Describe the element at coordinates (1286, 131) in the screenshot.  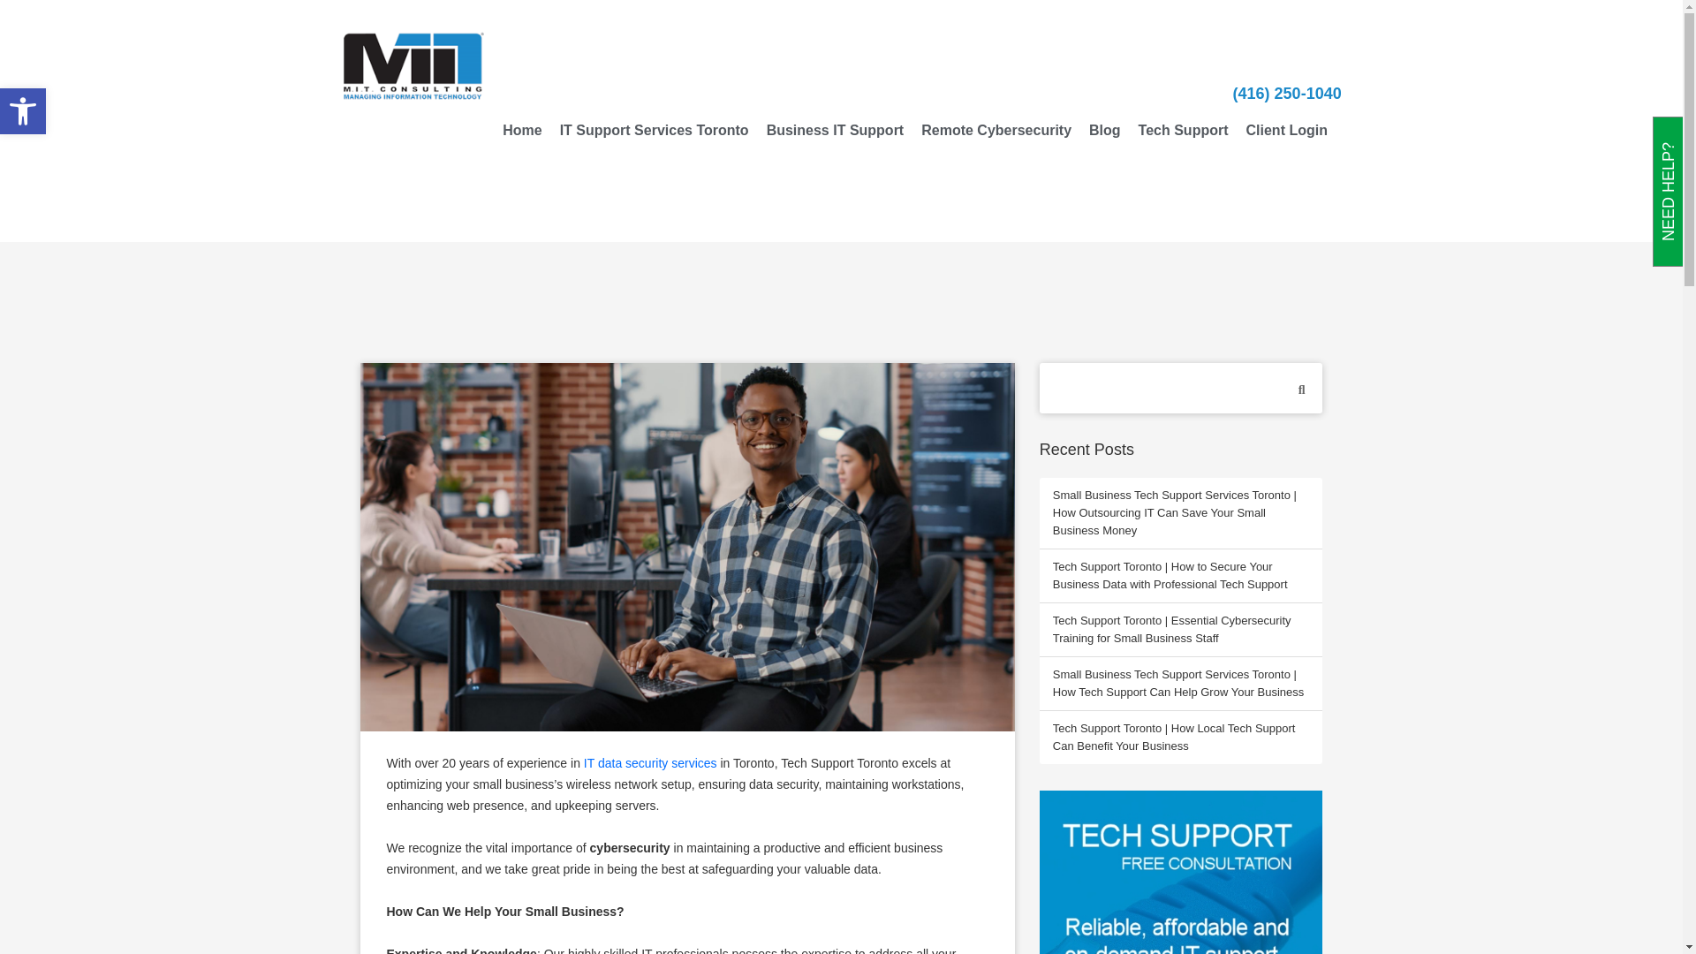
I see `Accessibility Tools` at that location.